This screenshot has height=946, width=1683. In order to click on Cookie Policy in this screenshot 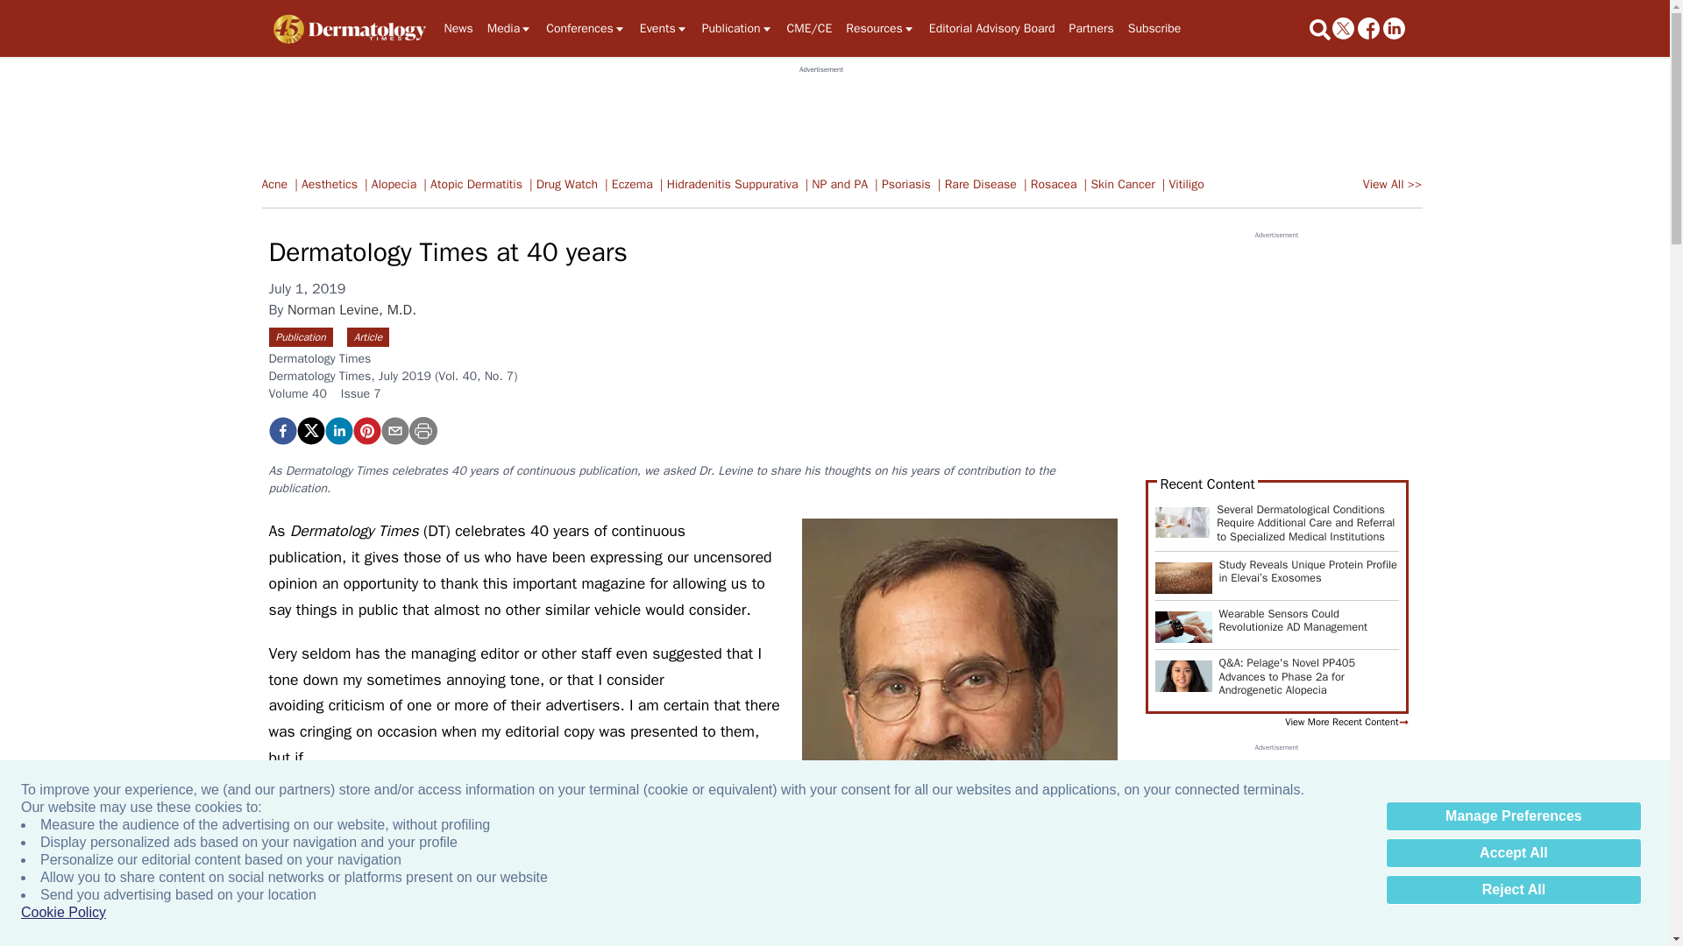, I will do `click(63, 913)`.